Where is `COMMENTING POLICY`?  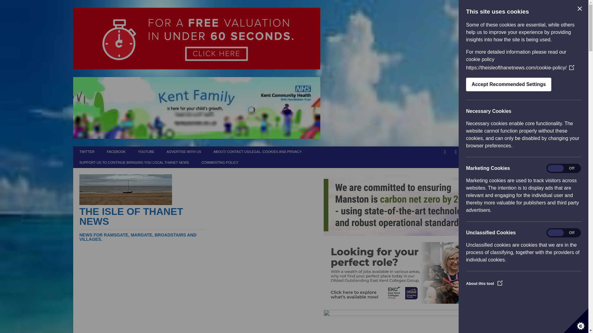 COMMENTING POLICY is located at coordinates (220, 162).